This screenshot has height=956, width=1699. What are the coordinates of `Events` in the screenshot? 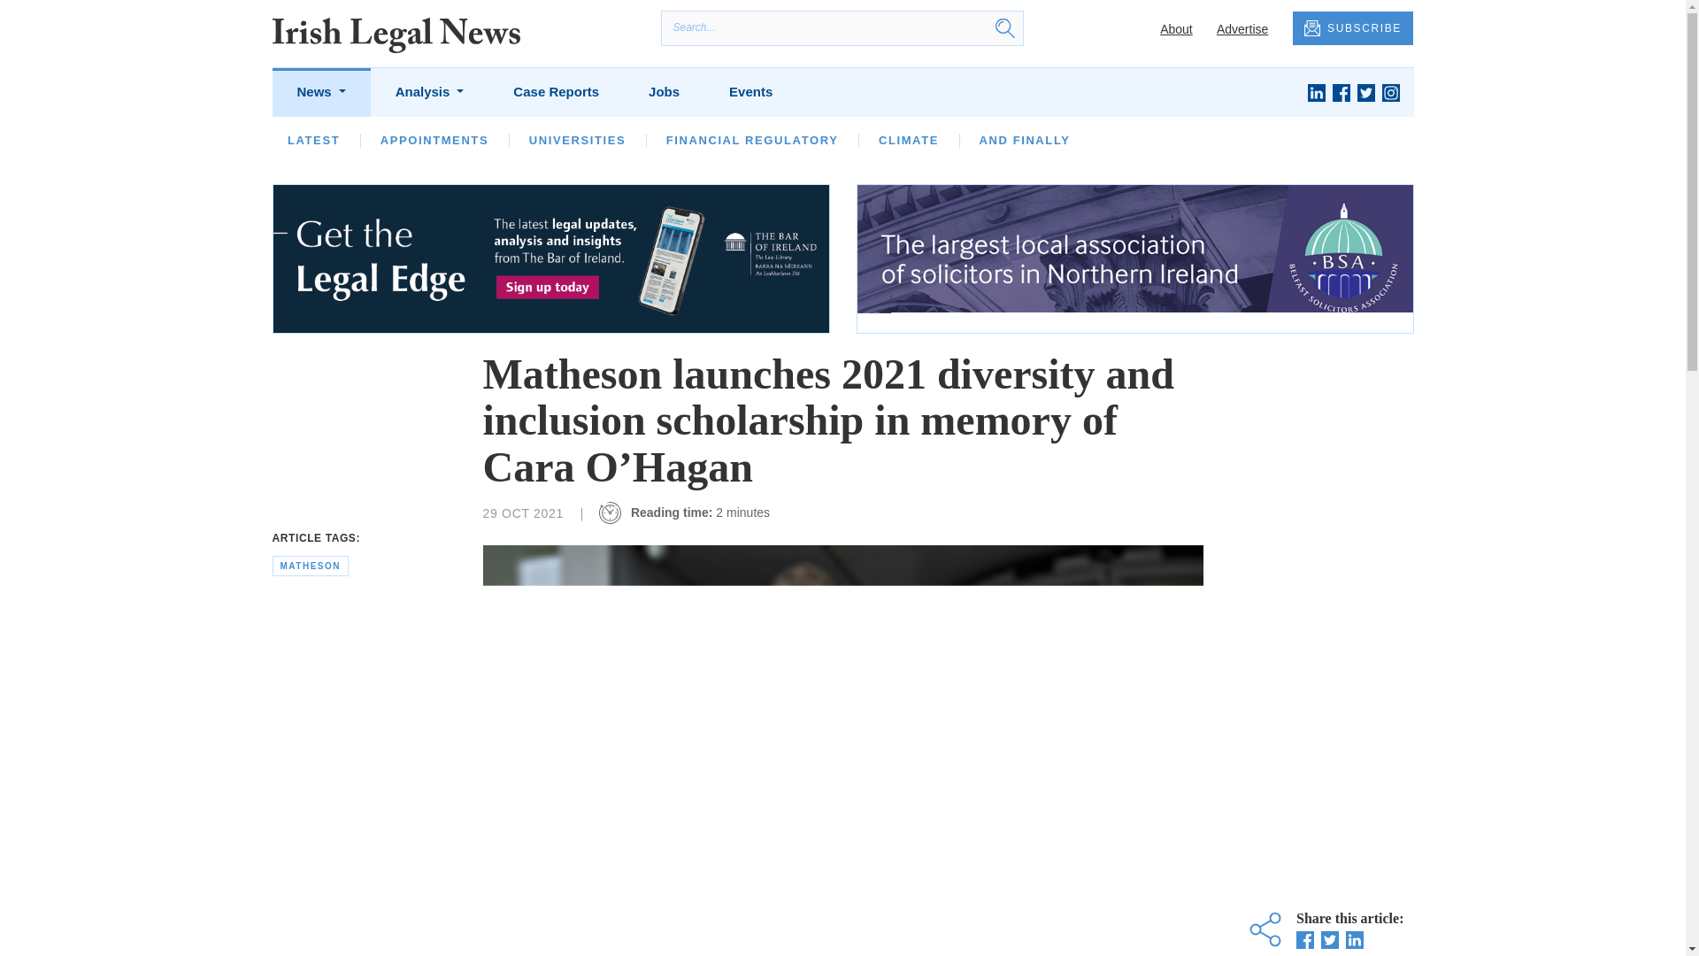 It's located at (750, 92).